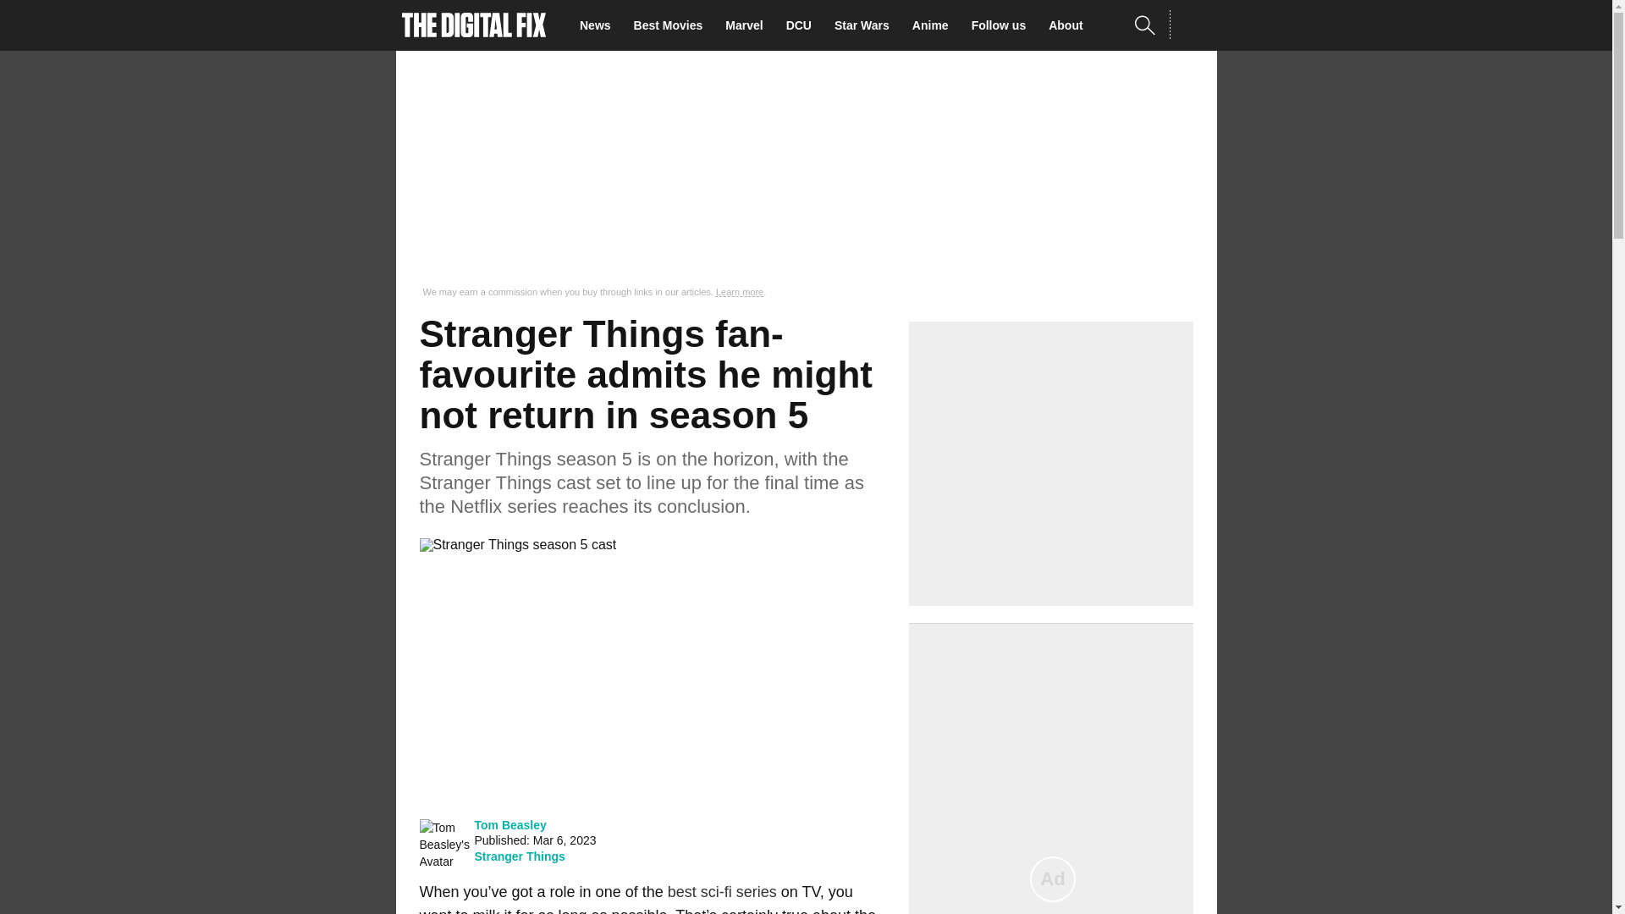  Describe the element at coordinates (748, 25) in the screenshot. I see `Marvel Cinematic Universe News` at that location.